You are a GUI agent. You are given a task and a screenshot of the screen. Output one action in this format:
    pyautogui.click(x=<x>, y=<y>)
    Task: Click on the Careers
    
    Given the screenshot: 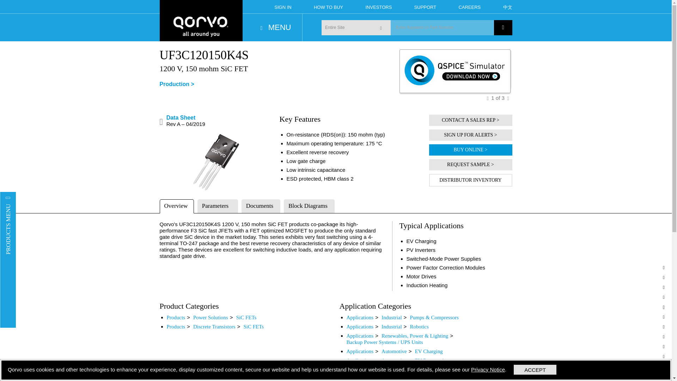 What is the action you would take?
    pyautogui.click(x=469, y=7)
    